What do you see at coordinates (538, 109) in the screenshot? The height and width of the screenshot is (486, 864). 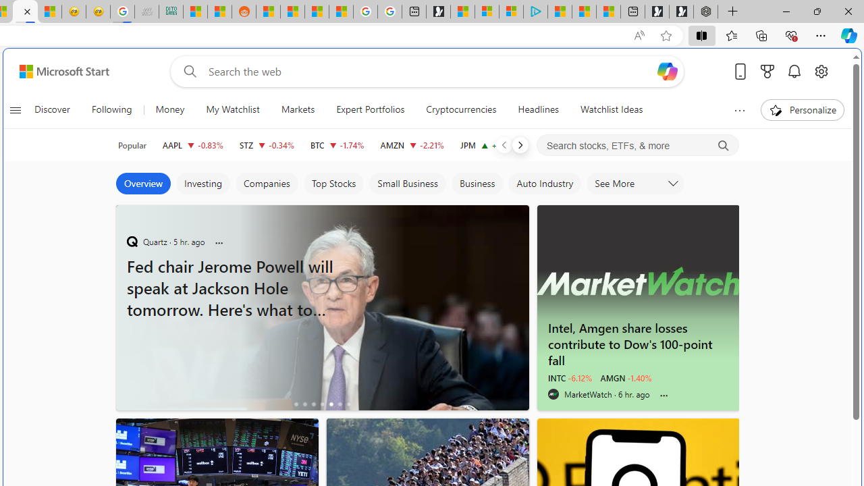 I see `Headlines` at bounding box center [538, 109].